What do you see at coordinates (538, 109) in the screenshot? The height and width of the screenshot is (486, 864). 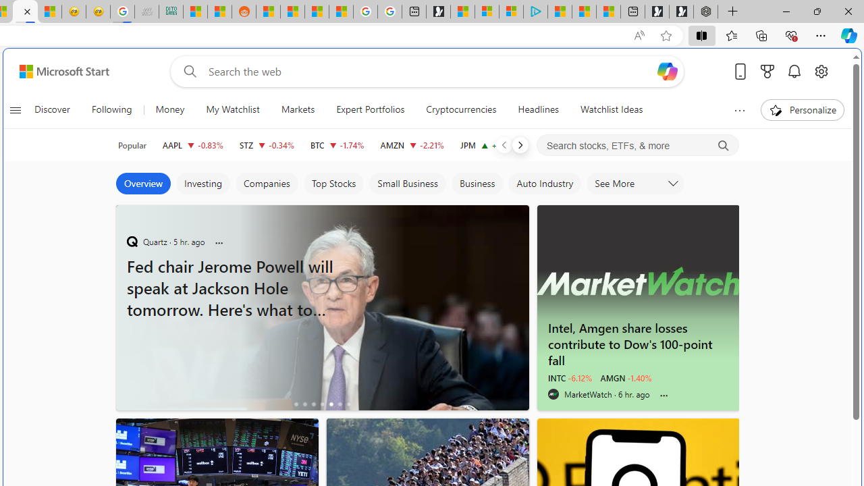 I see `Headlines` at bounding box center [538, 109].